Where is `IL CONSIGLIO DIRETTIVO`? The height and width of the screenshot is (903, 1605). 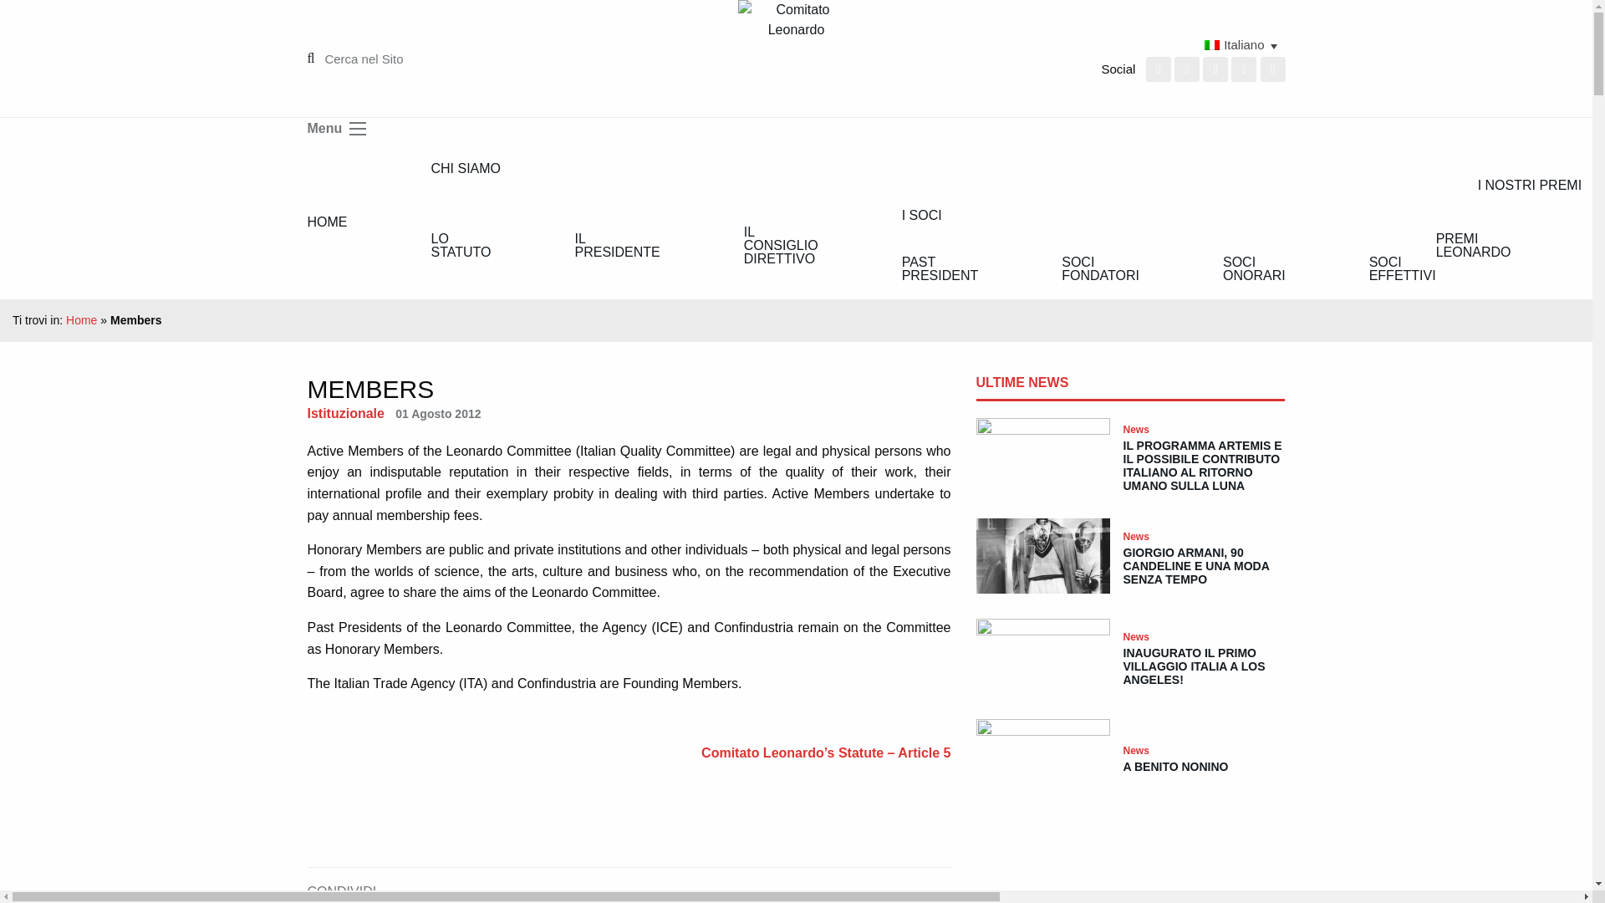 IL CONSIGLIO DIRETTIVO is located at coordinates (781, 246).